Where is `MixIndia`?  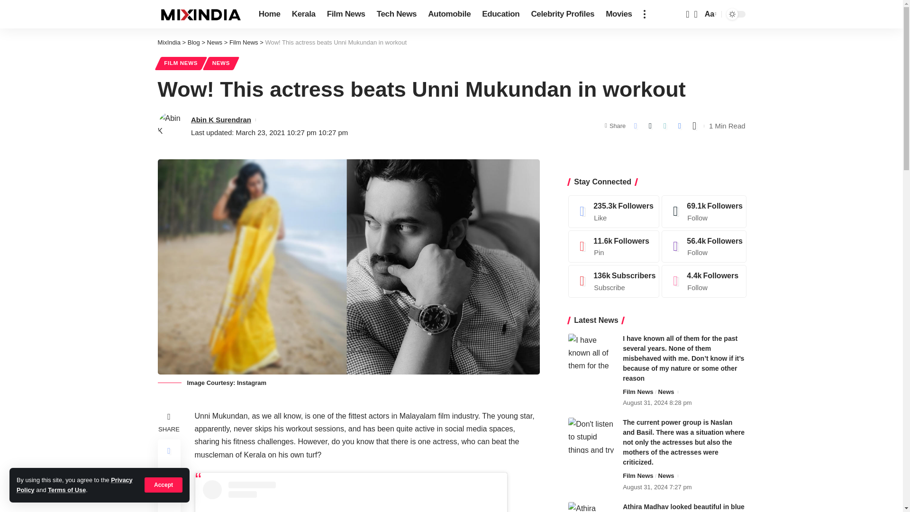 MixIndia is located at coordinates (169, 43).